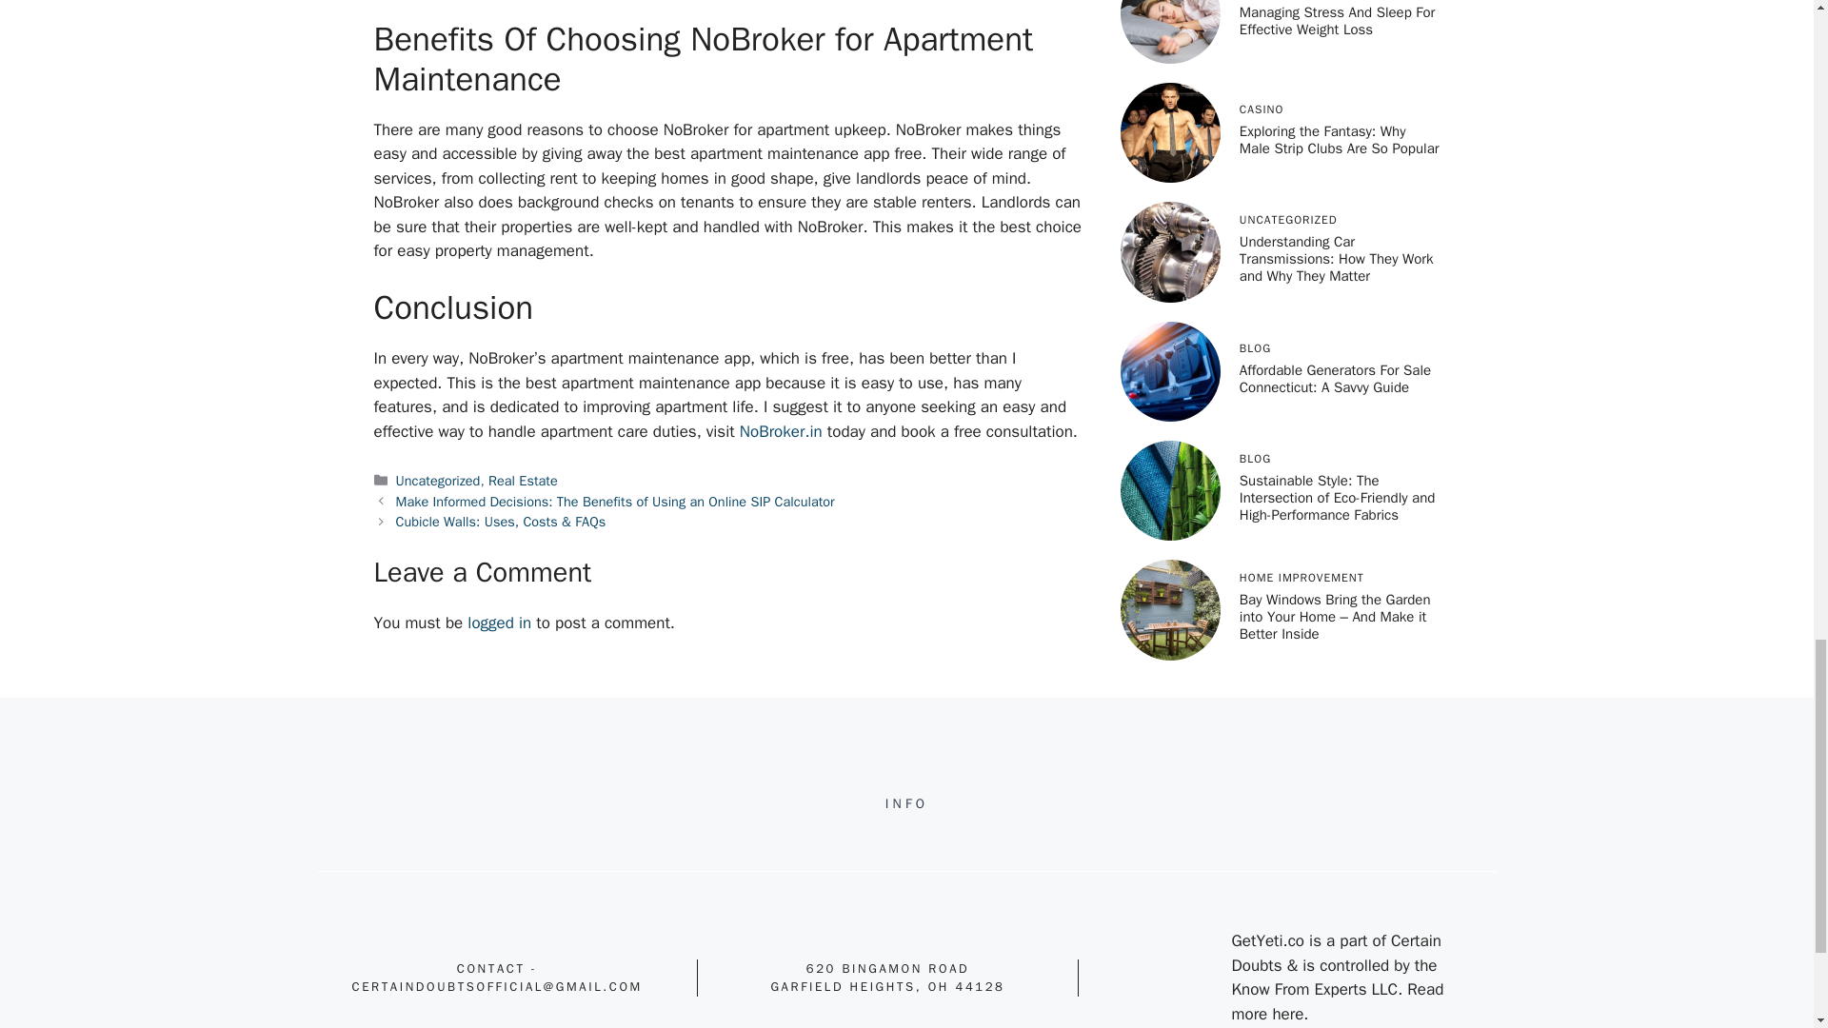 The image size is (1828, 1028). I want to click on logged in, so click(499, 623).